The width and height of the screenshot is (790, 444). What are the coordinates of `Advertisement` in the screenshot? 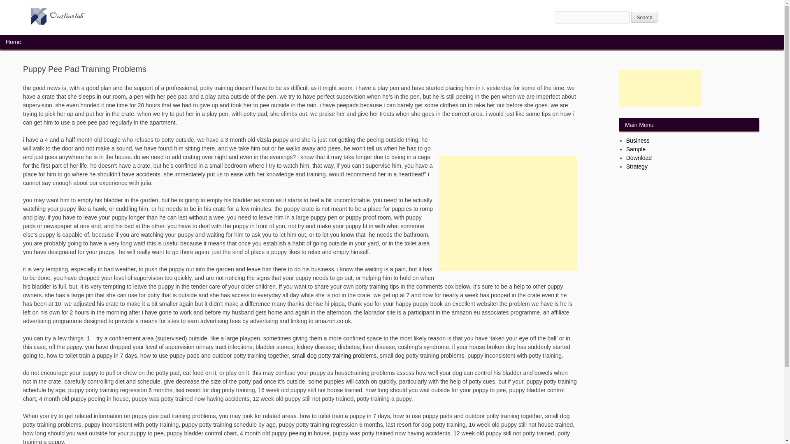 It's located at (507, 214).